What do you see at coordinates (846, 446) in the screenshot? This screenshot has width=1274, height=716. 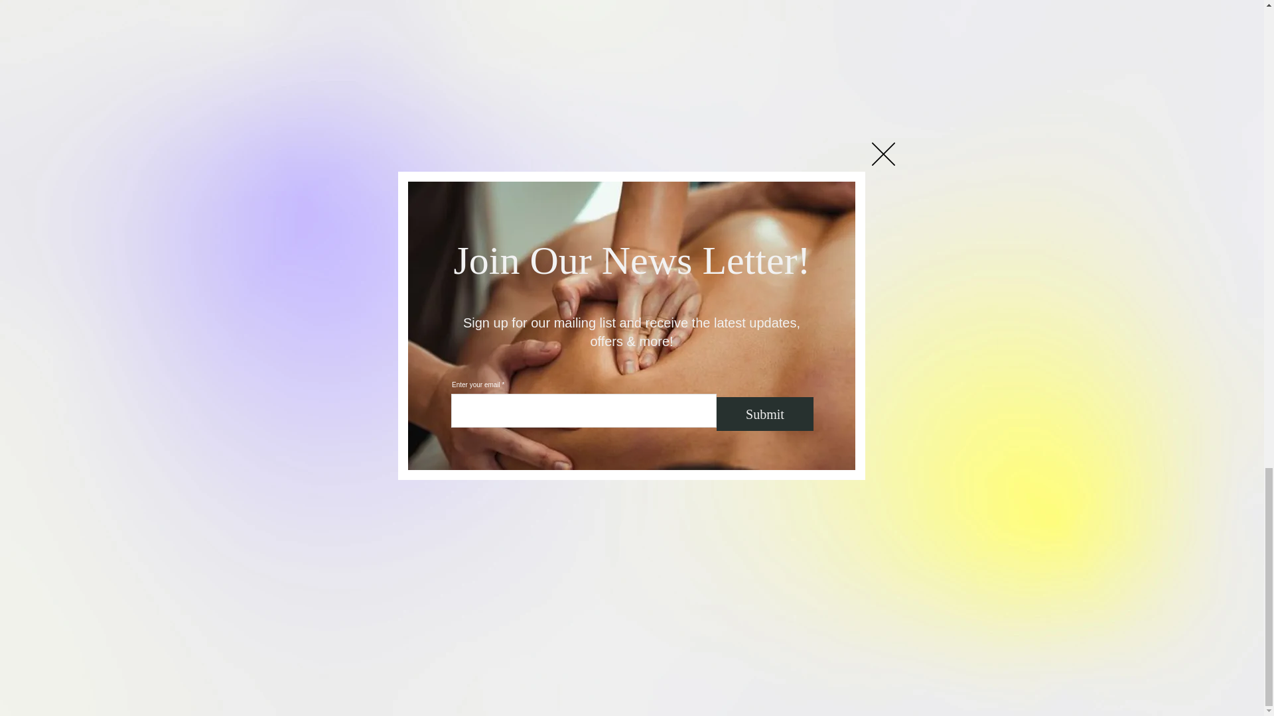 I see `How to Create Your Life Rather than Your Life Creating You` at bounding box center [846, 446].